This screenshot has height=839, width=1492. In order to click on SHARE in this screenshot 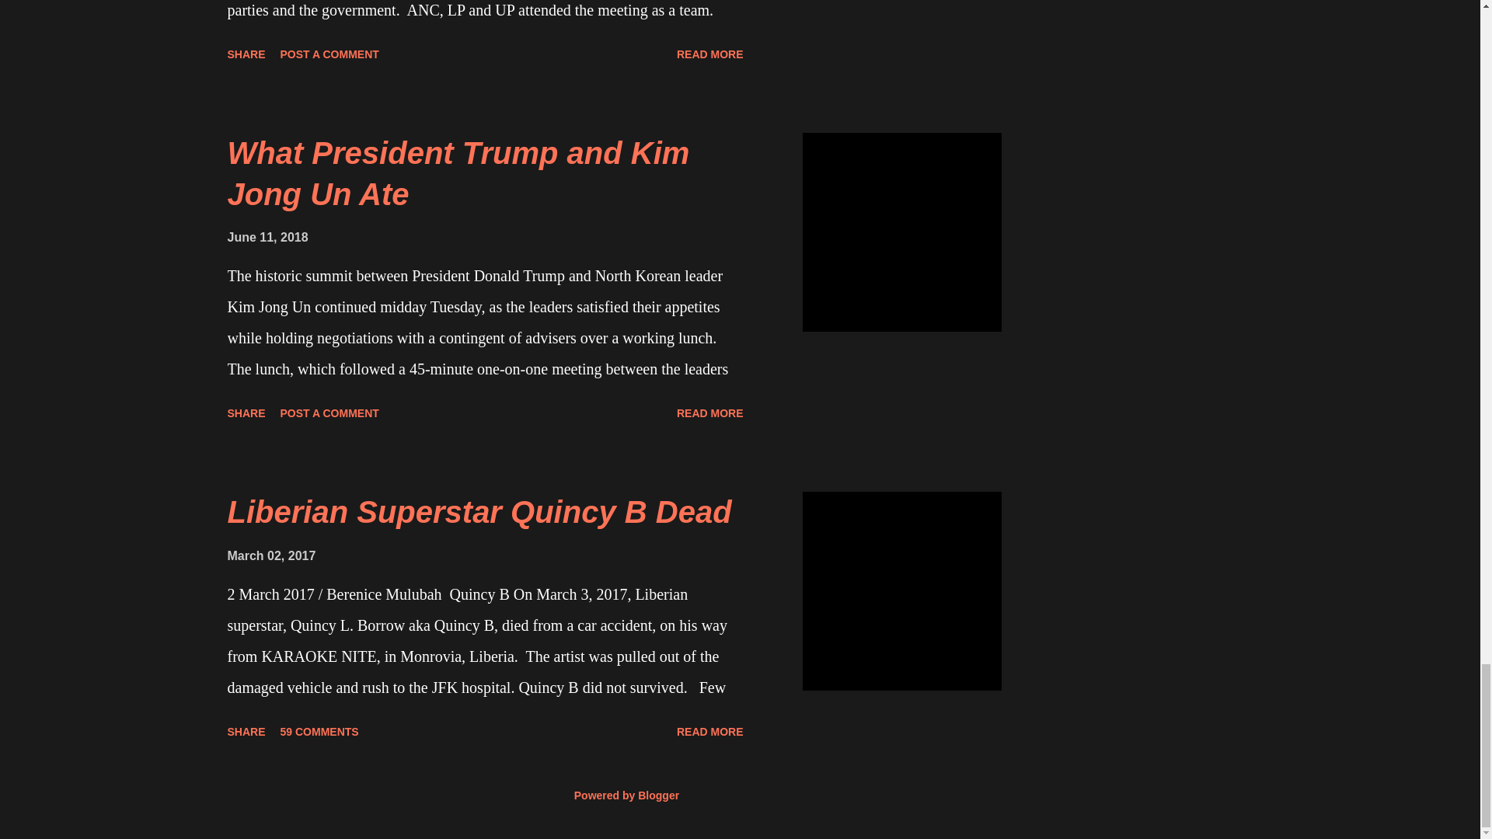, I will do `click(246, 731)`.